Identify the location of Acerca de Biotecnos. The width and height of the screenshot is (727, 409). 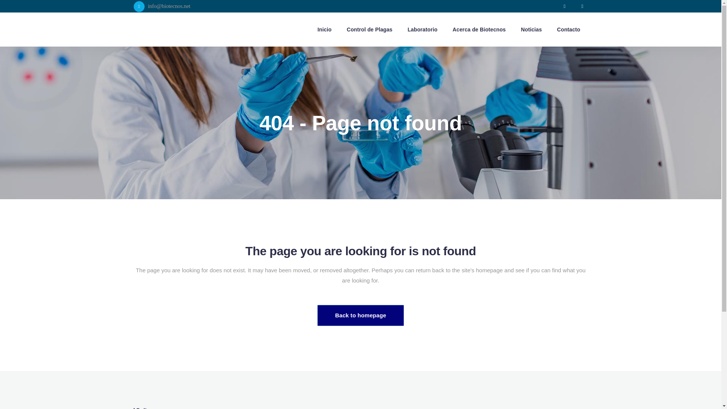
(479, 30).